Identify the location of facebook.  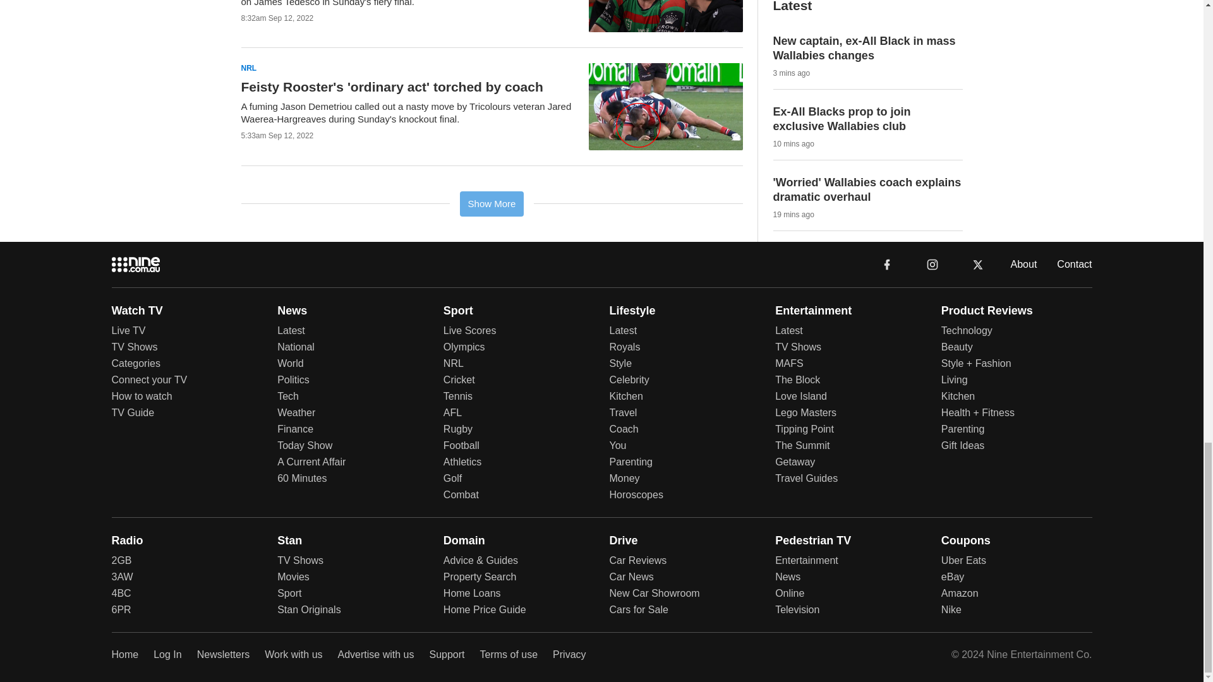
(887, 263).